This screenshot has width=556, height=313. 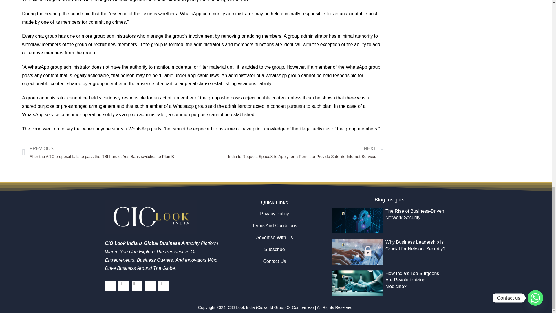 What do you see at coordinates (274, 261) in the screenshot?
I see `Contact Us` at bounding box center [274, 261].